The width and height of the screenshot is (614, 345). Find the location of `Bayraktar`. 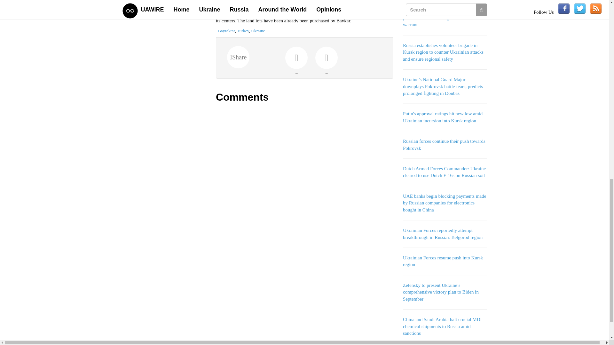

Bayraktar is located at coordinates (226, 31).